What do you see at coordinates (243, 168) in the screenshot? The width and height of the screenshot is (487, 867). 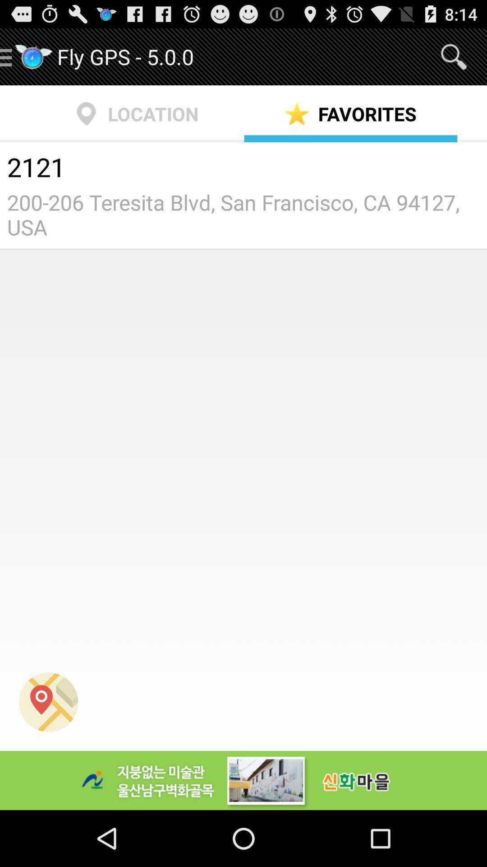 I see `launch item above the 200 206 teresita item` at bounding box center [243, 168].